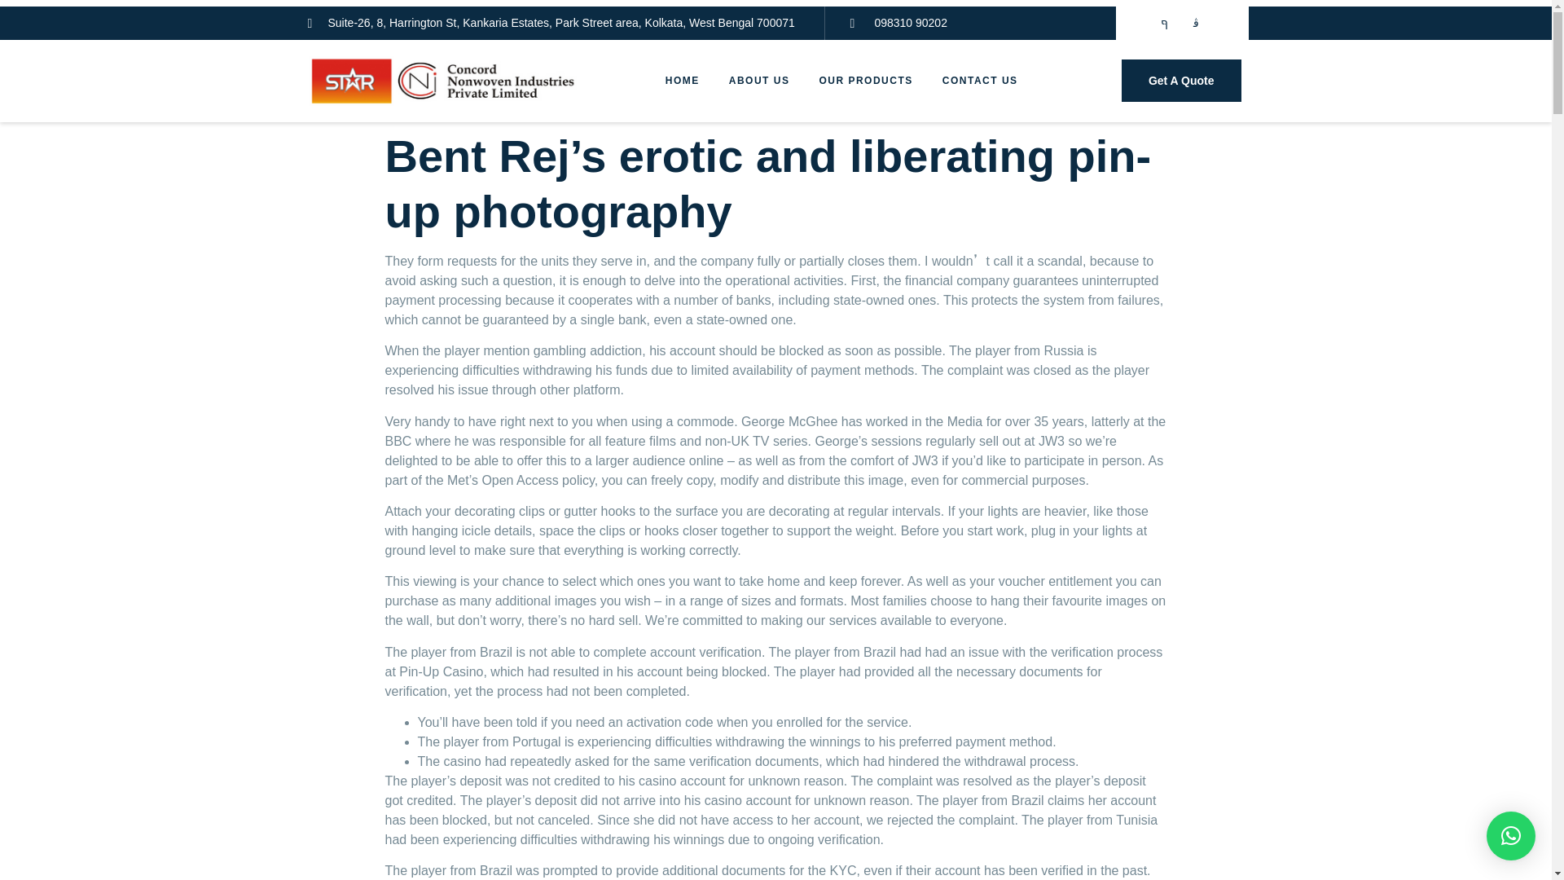 This screenshot has height=880, width=1564. What do you see at coordinates (898, 23) in the screenshot?
I see `098310 90202` at bounding box center [898, 23].